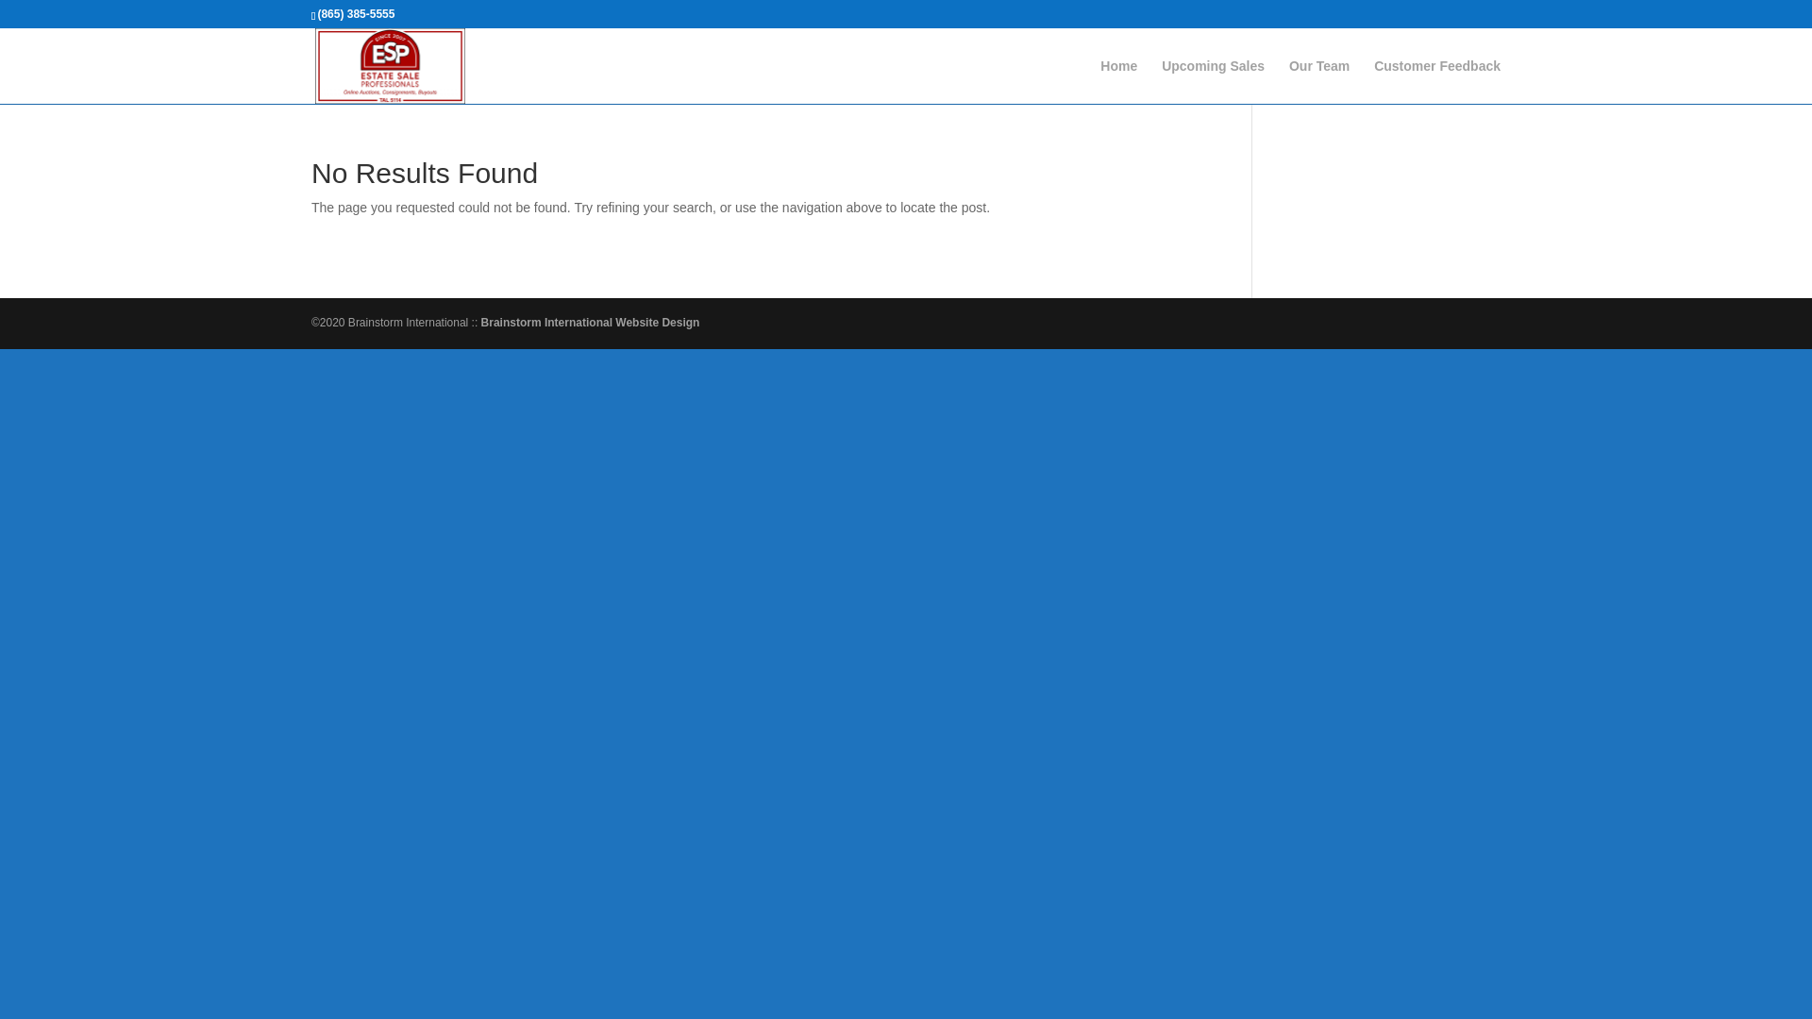  What do you see at coordinates (1436, 81) in the screenshot?
I see `Customer Feedback` at bounding box center [1436, 81].